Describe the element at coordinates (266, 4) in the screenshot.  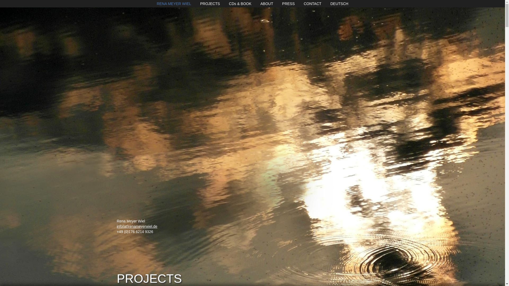
I see `ABOUT` at that location.